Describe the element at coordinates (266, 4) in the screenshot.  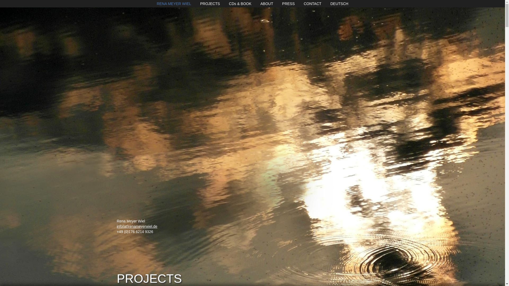
I see `ABOUT` at that location.